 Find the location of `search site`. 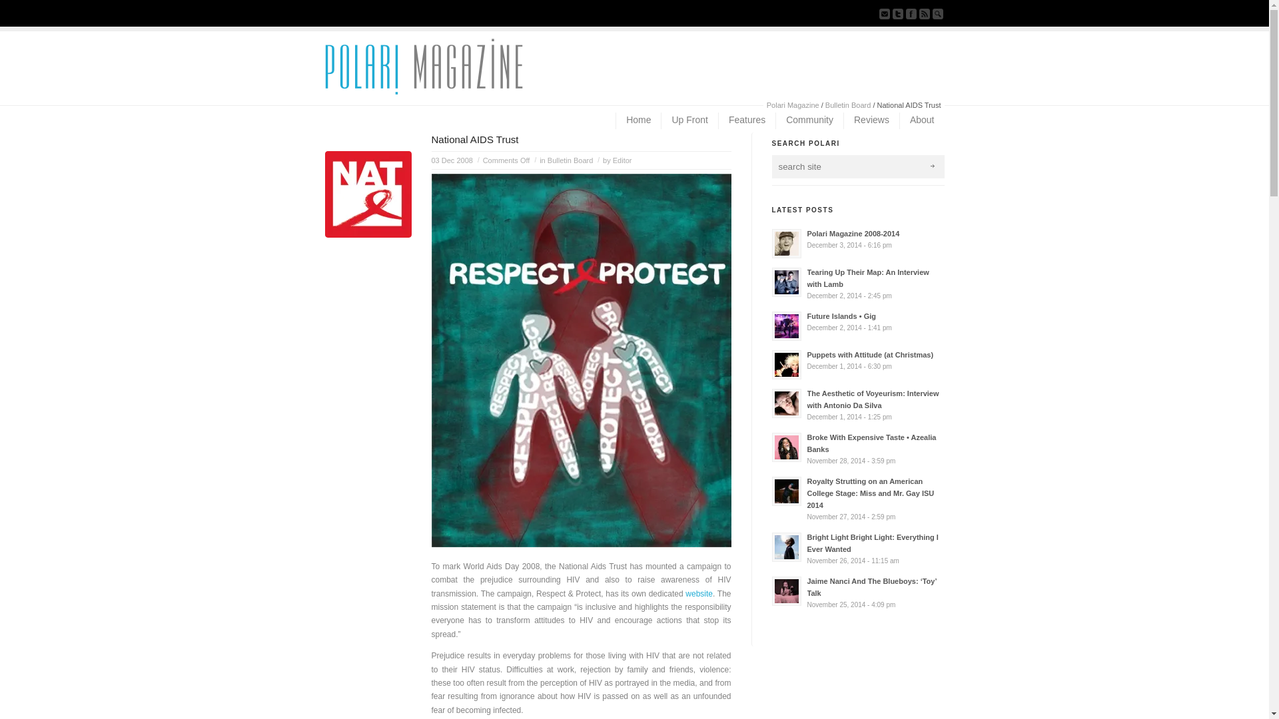

search site is located at coordinates (843, 166).